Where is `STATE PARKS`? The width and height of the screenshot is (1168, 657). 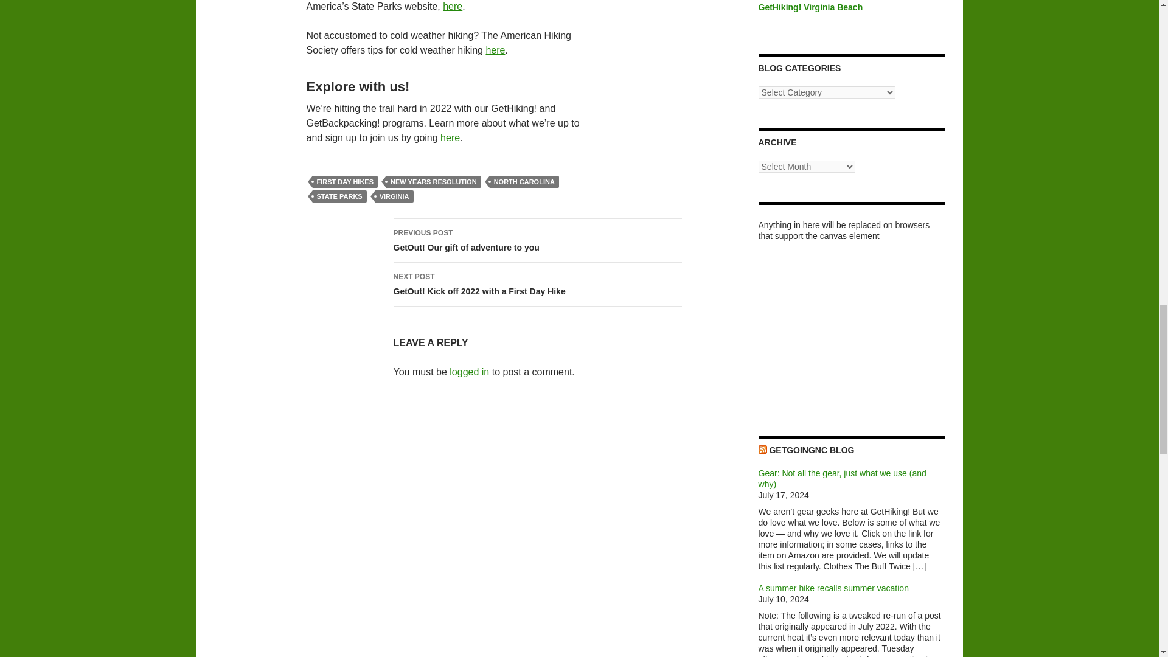 STATE PARKS is located at coordinates (394, 196).